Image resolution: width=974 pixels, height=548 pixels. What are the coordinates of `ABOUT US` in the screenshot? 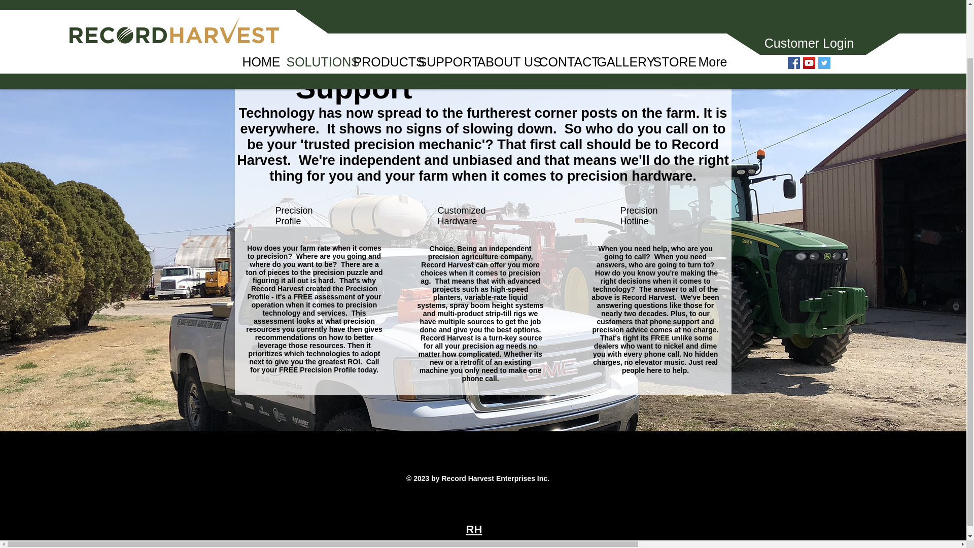 It's located at (500, 6).